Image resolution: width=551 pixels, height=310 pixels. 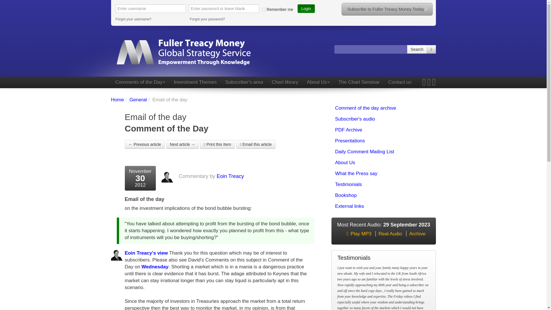 What do you see at coordinates (417, 49) in the screenshot?
I see `Search` at bounding box center [417, 49].